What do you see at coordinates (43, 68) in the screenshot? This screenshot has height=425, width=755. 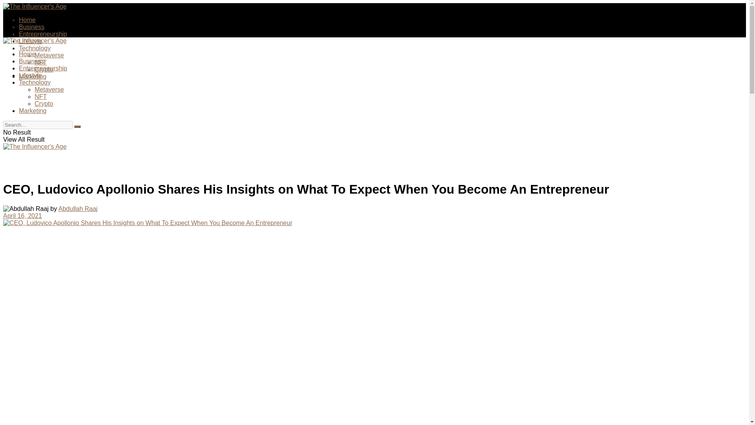 I see `Entrepreneurship` at bounding box center [43, 68].